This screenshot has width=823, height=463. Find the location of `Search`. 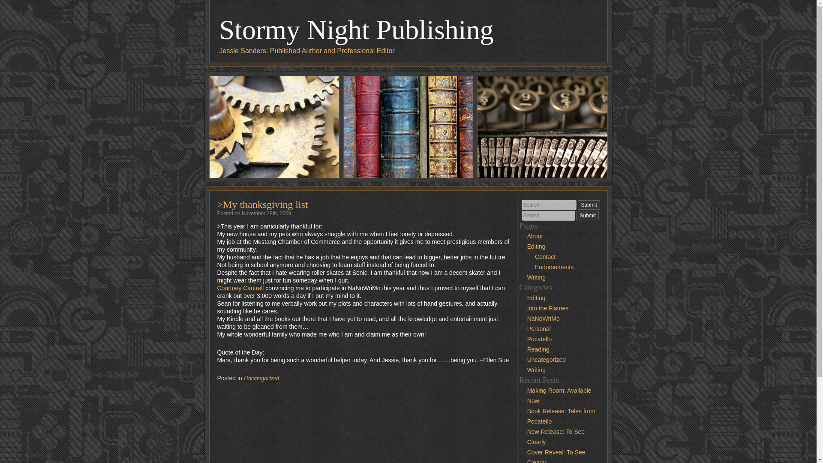

Search is located at coordinates (549, 205).